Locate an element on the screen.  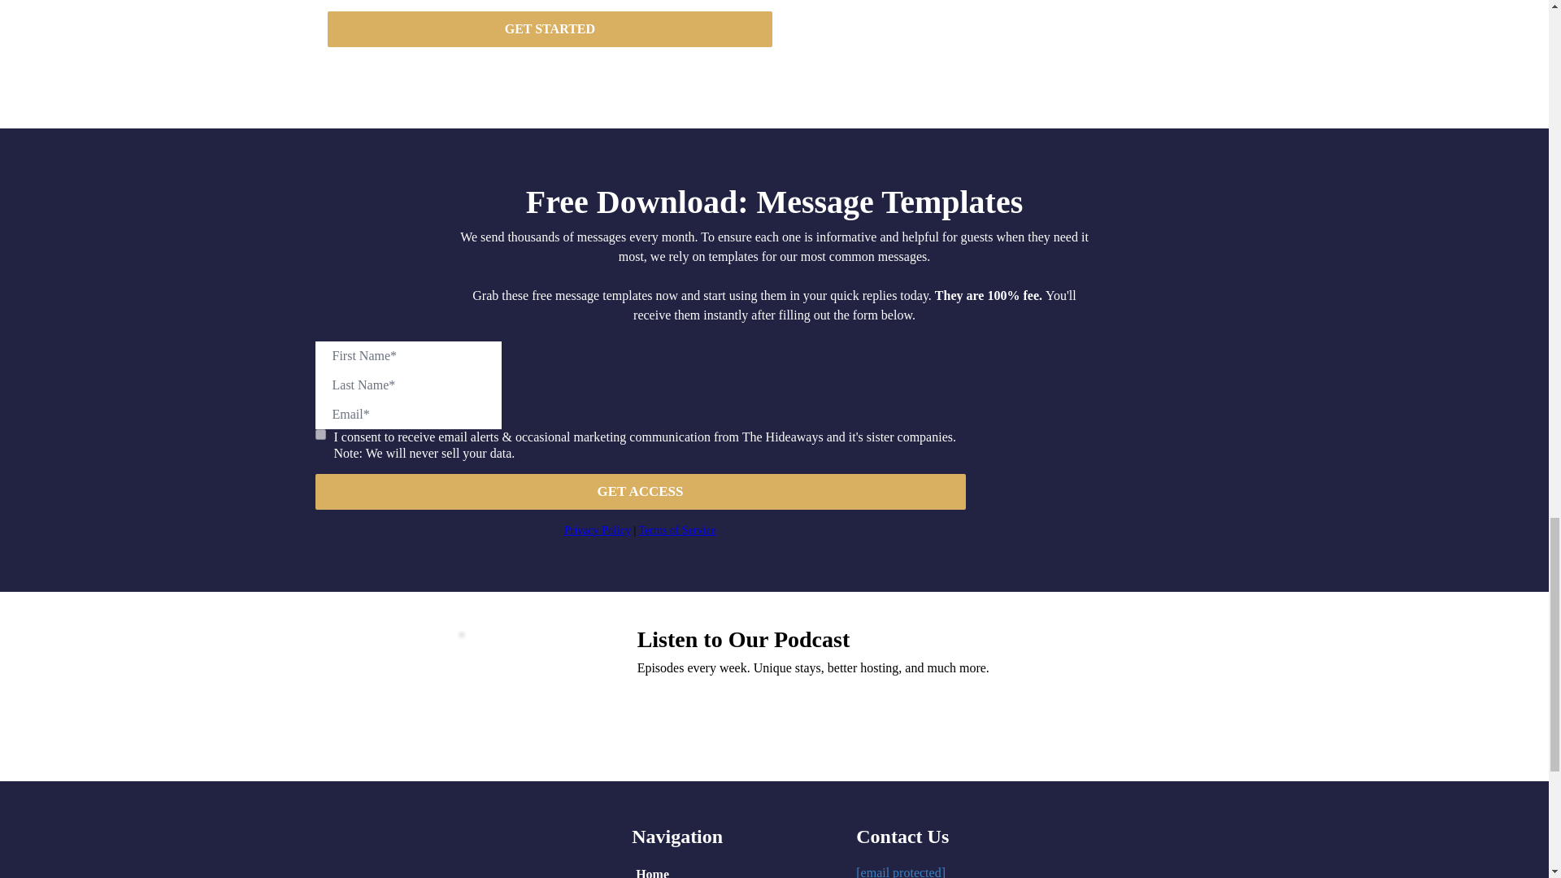
Home is located at coordinates (660, 870).